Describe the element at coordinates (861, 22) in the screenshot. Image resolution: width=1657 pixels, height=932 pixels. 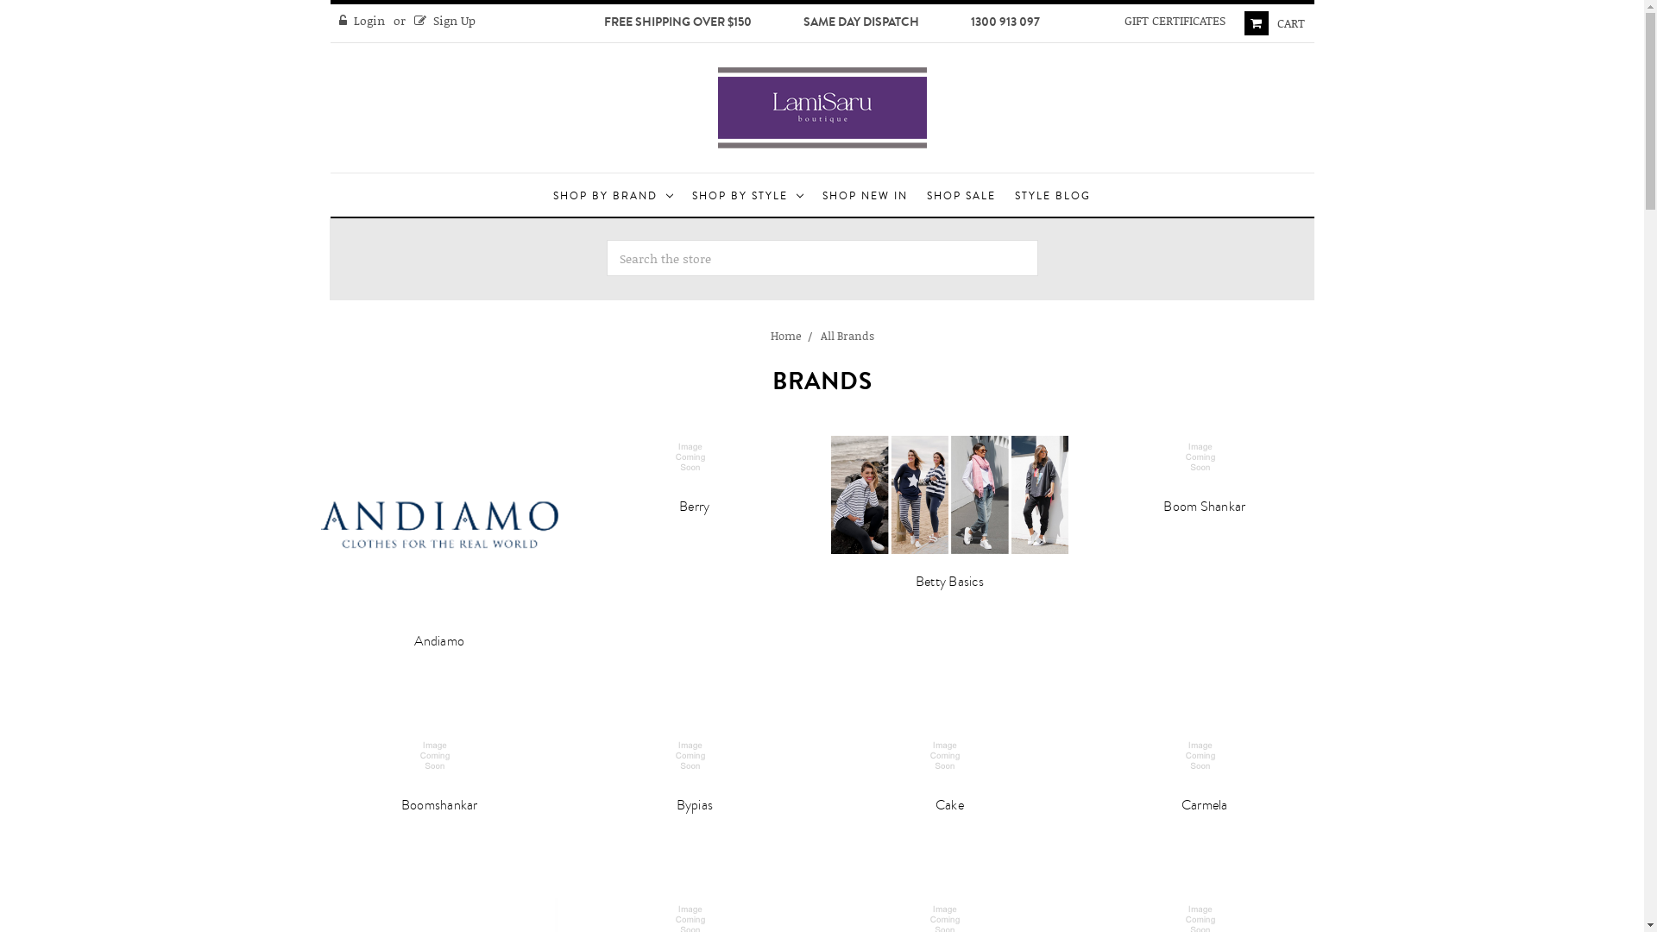
I see `SAME DAY DISPATCH` at that location.